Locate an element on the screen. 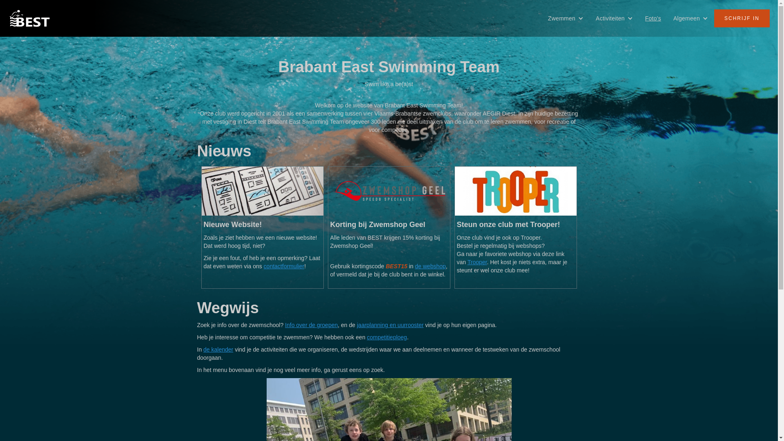  Foto's is located at coordinates (653, 18).